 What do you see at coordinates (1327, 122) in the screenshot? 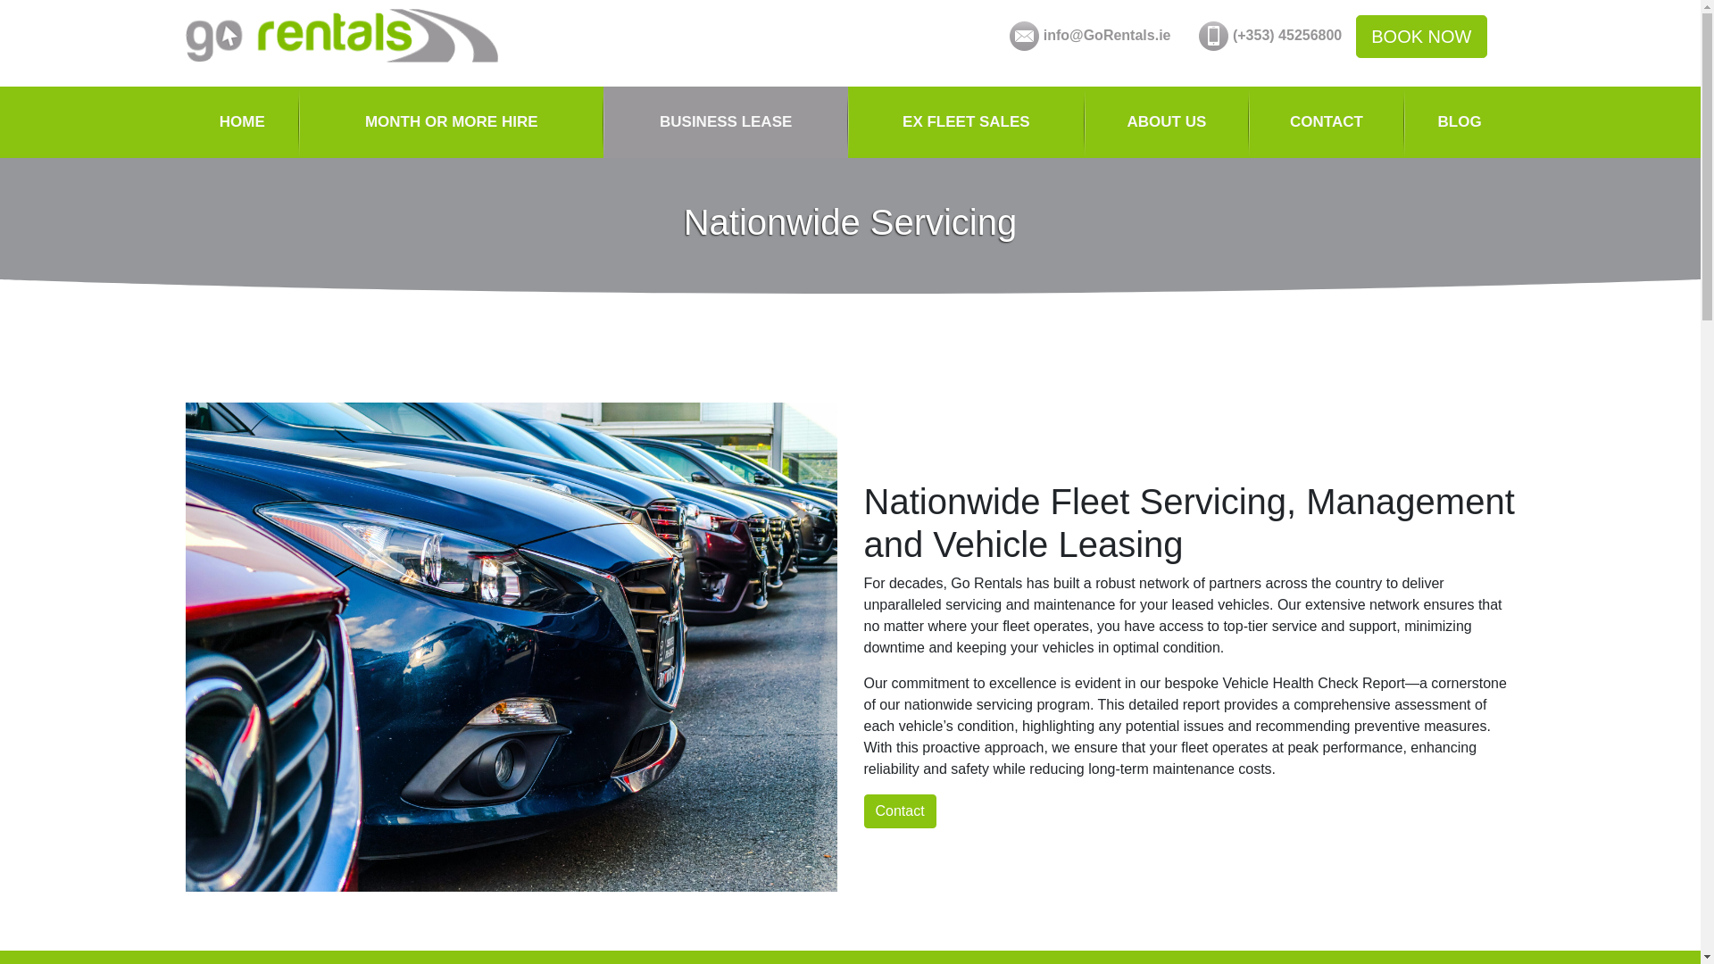
I see `CONTACT` at bounding box center [1327, 122].